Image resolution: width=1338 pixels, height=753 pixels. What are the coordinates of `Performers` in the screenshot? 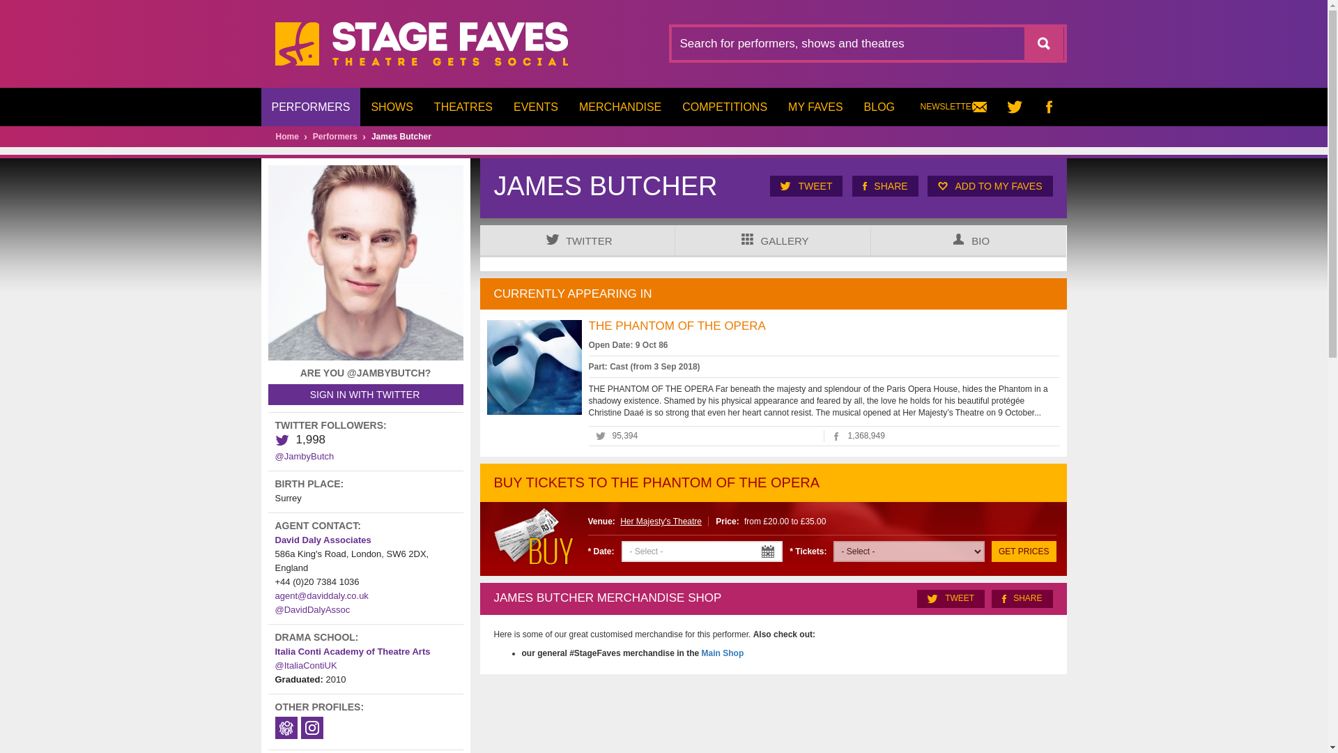 It's located at (334, 137).